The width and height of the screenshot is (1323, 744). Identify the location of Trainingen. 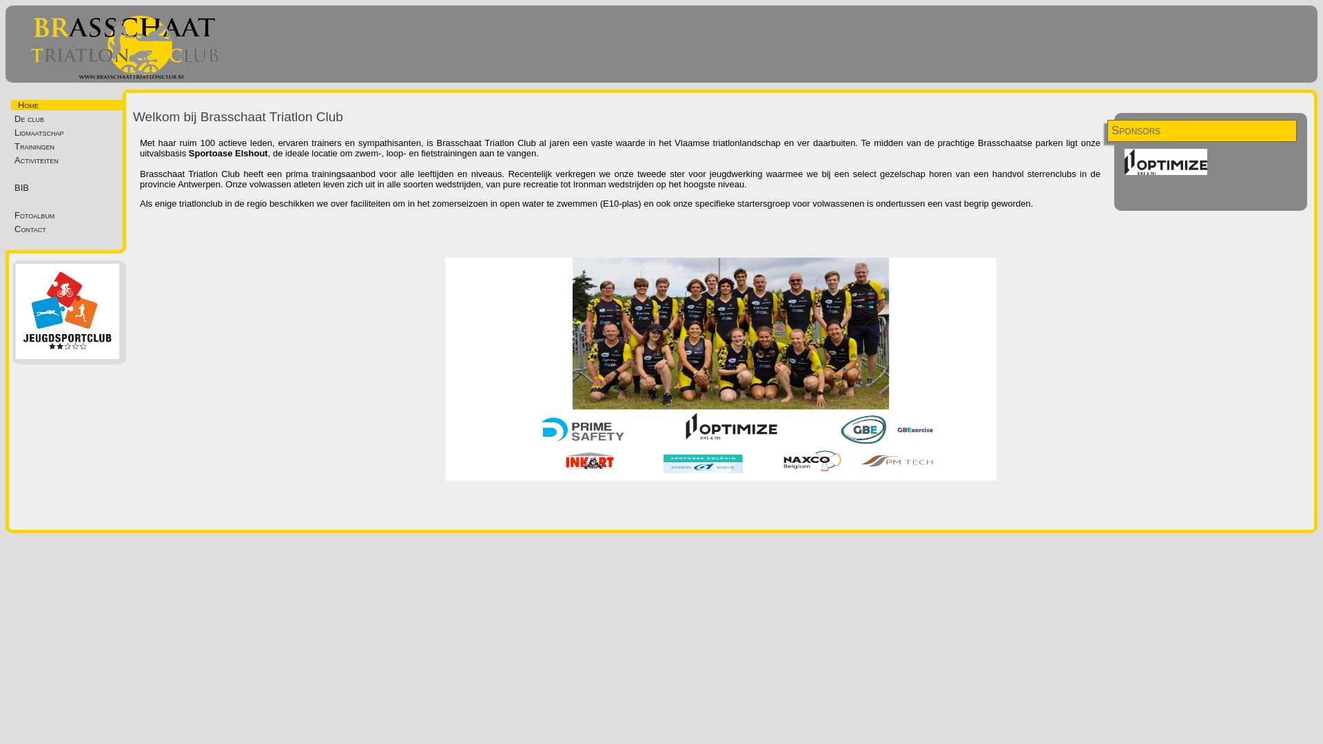
(70, 146).